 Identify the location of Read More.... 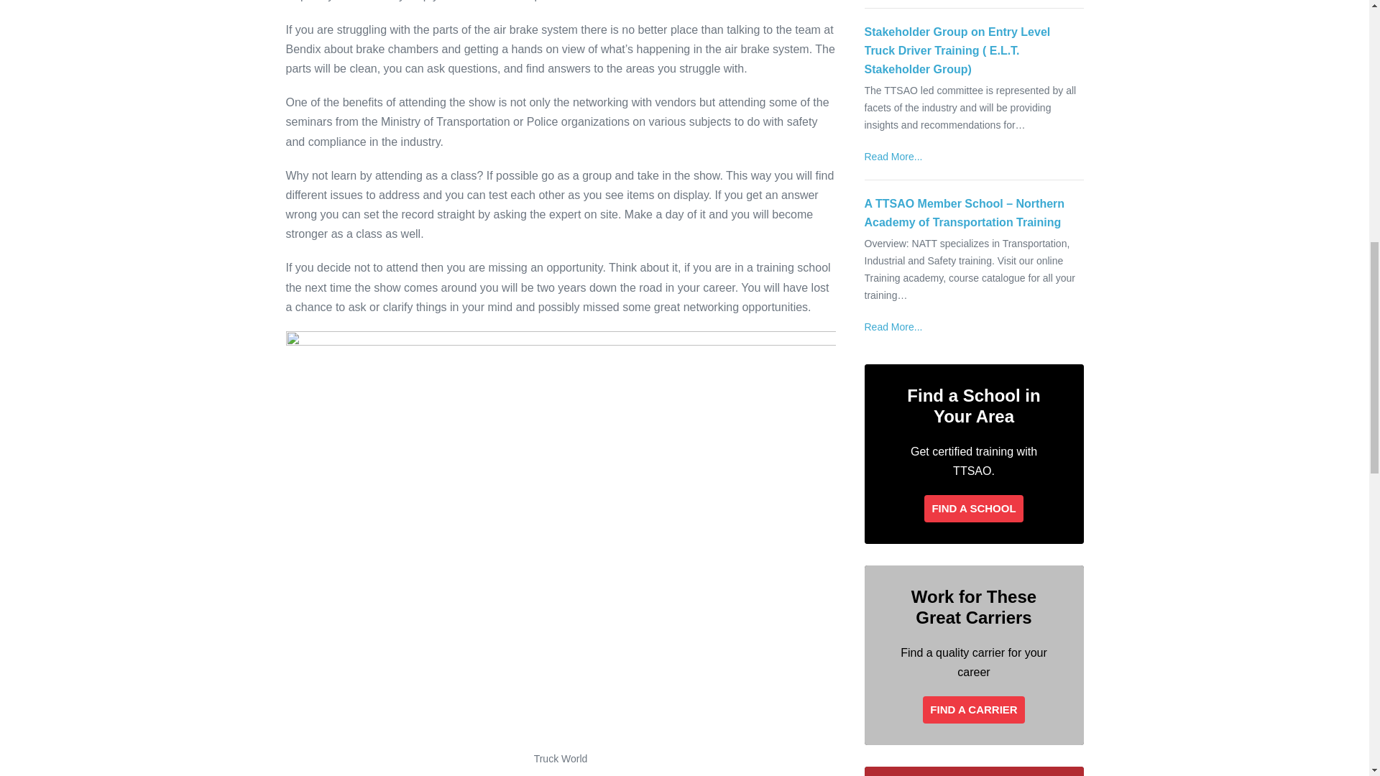
(893, 327).